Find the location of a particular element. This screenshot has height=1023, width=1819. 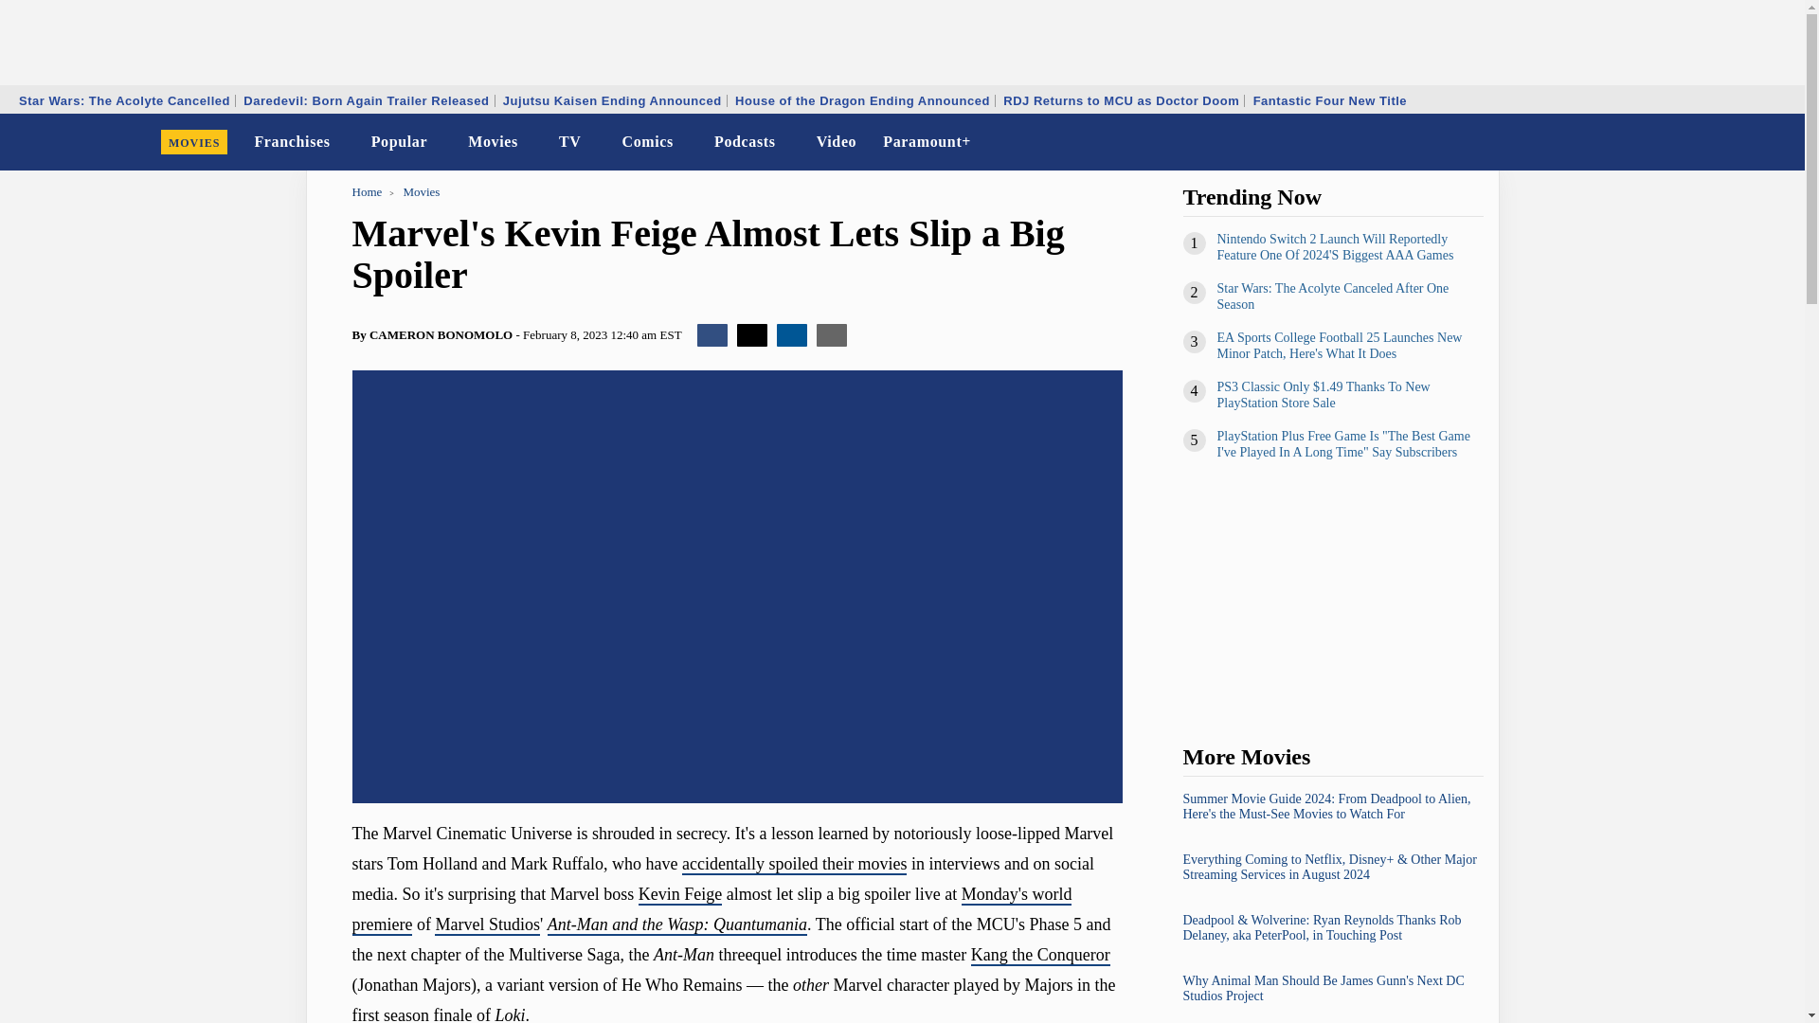

RDJ Returns to MCU as Doctor Doom is located at coordinates (1122, 100).